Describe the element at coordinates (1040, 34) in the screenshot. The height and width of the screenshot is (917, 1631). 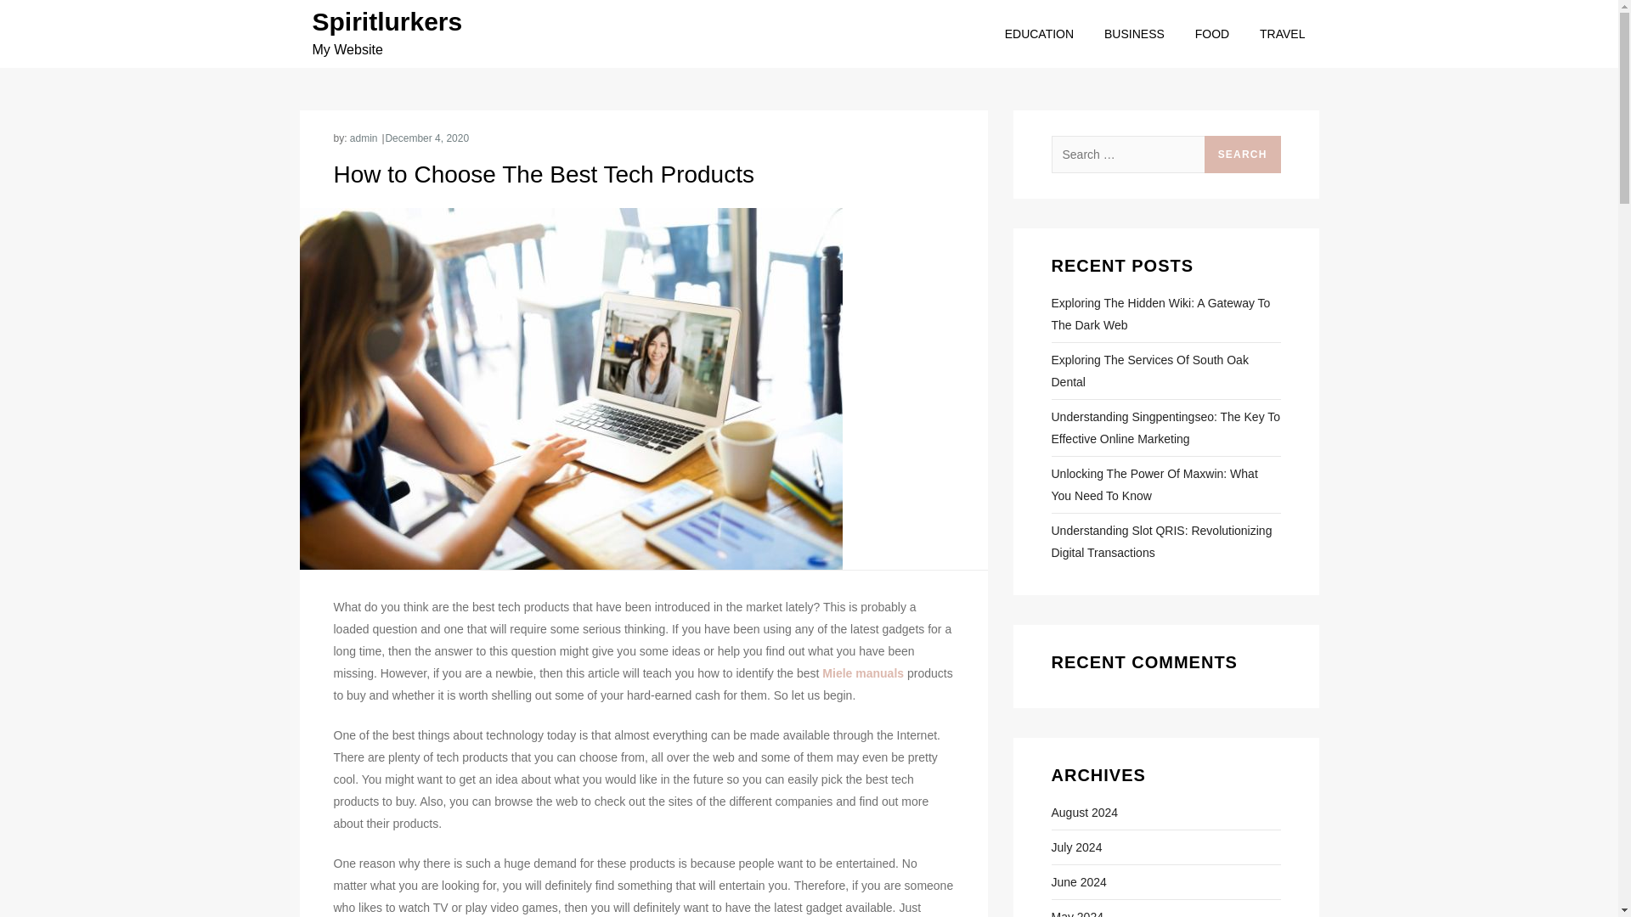
I see `EDUCATION` at that location.